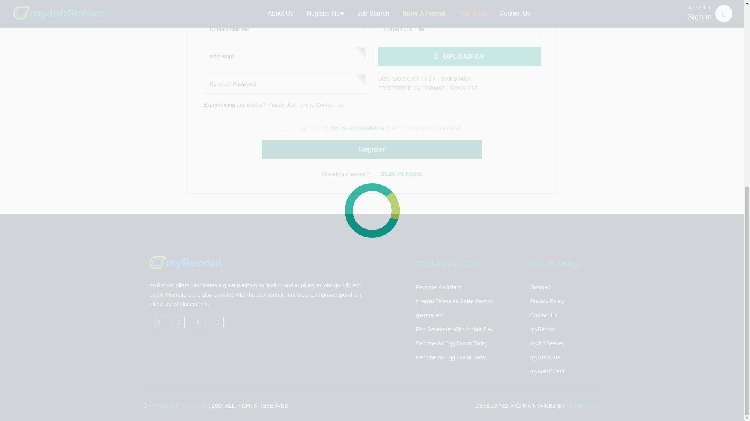 Image resolution: width=750 pixels, height=421 pixels. I want to click on Sitemap, so click(562, 287).